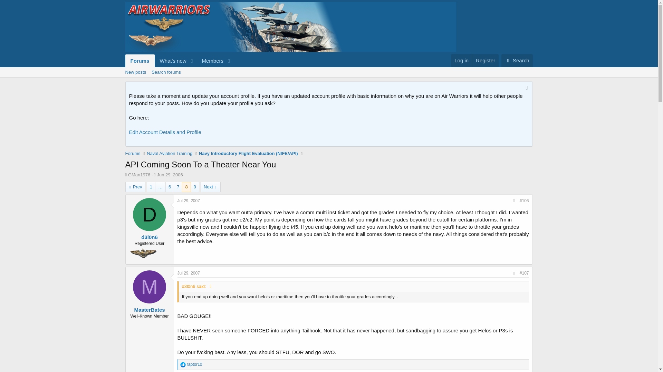  Describe the element at coordinates (179, 61) in the screenshot. I see `Log in` at that location.